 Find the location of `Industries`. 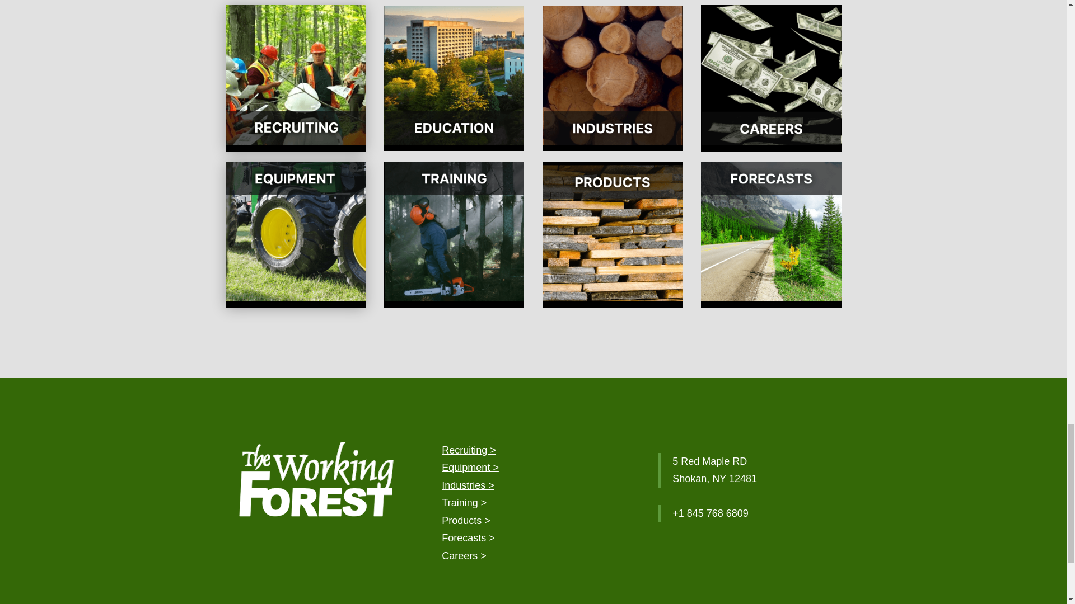

Industries is located at coordinates (468, 485).